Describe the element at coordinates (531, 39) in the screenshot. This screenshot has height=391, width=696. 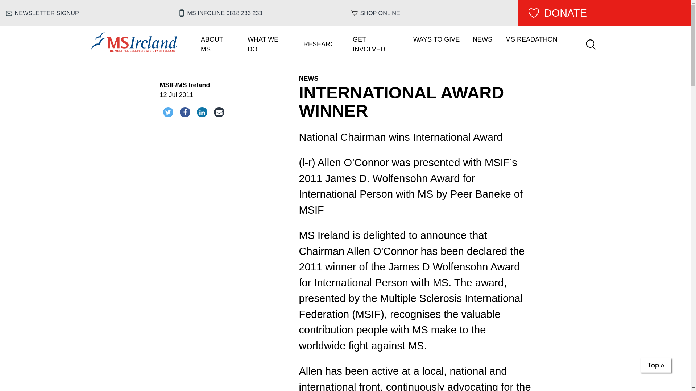
I see `MS Readathon` at that location.